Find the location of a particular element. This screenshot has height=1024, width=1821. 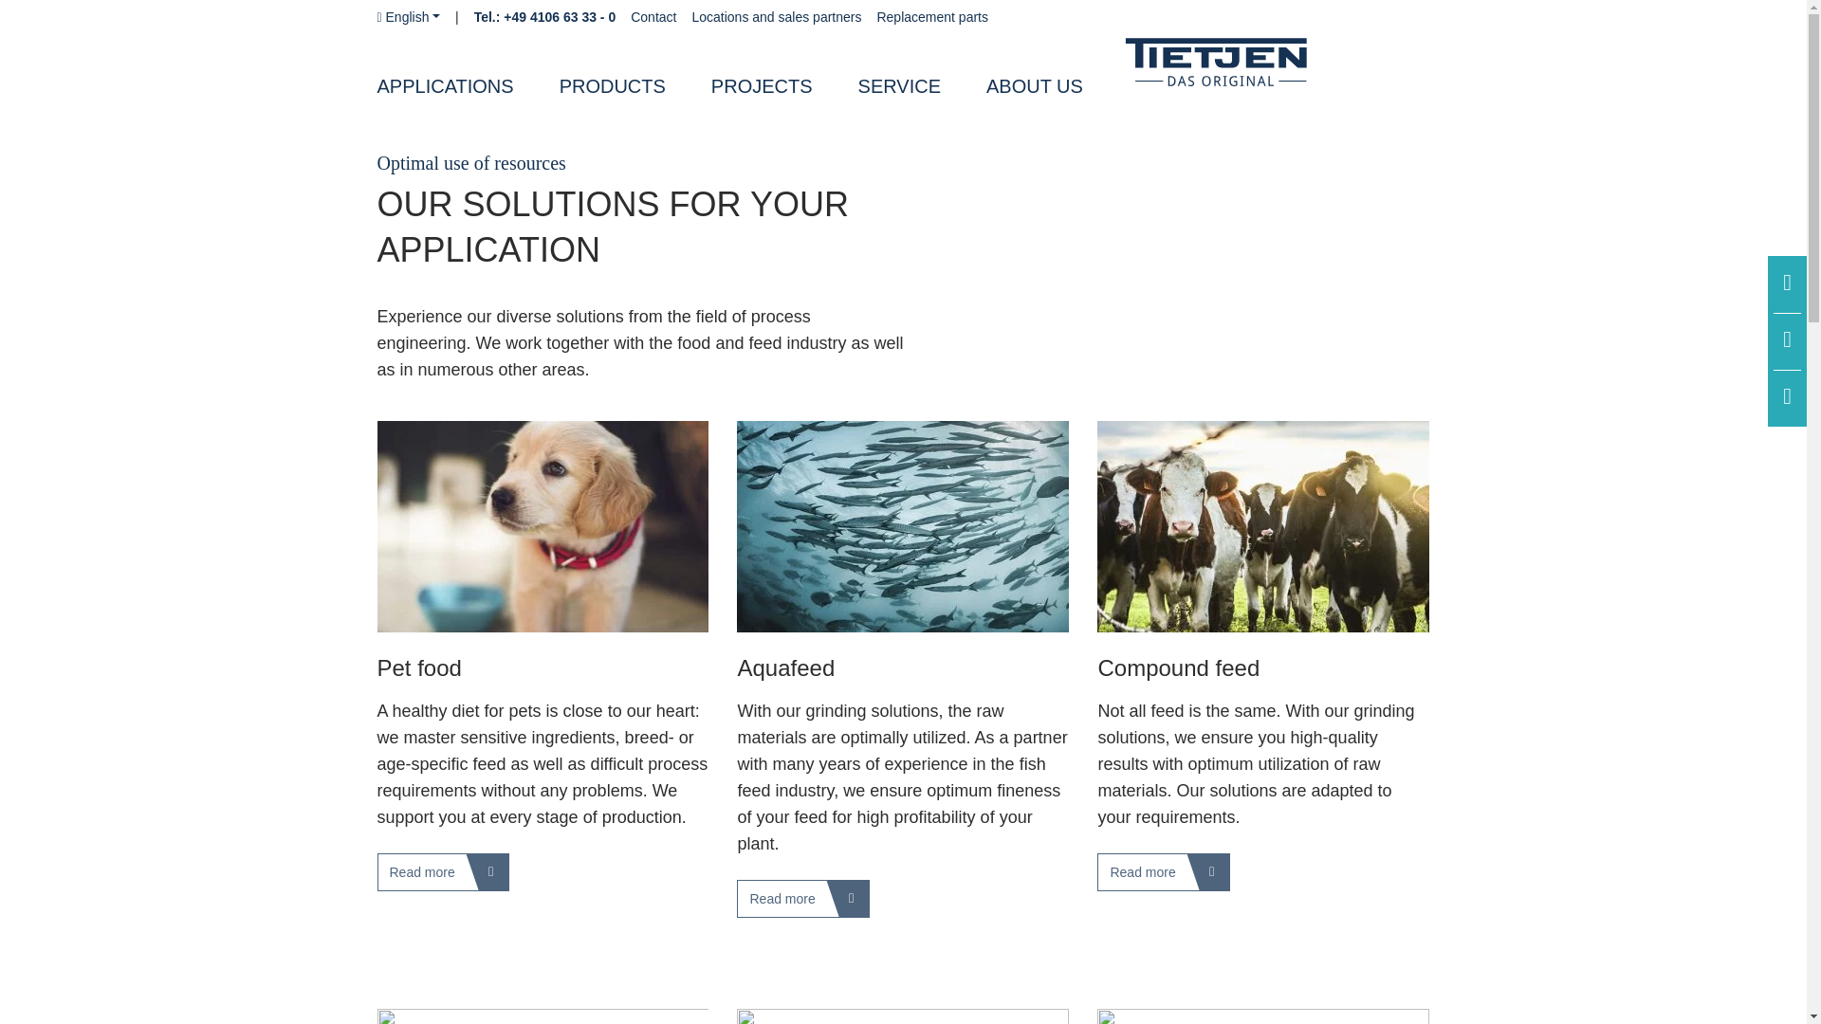

Biogas is located at coordinates (543, 1016).